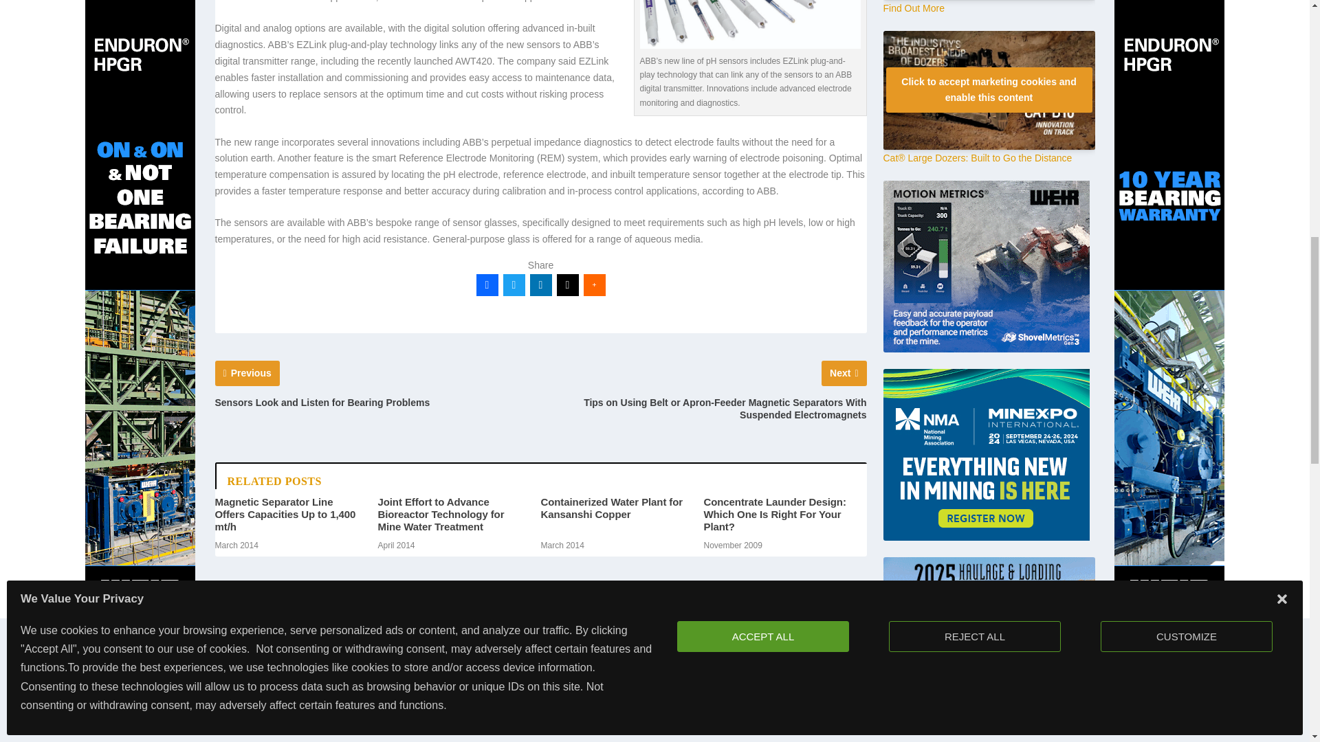  What do you see at coordinates (594, 284) in the screenshot?
I see `More share links` at bounding box center [594, 284].